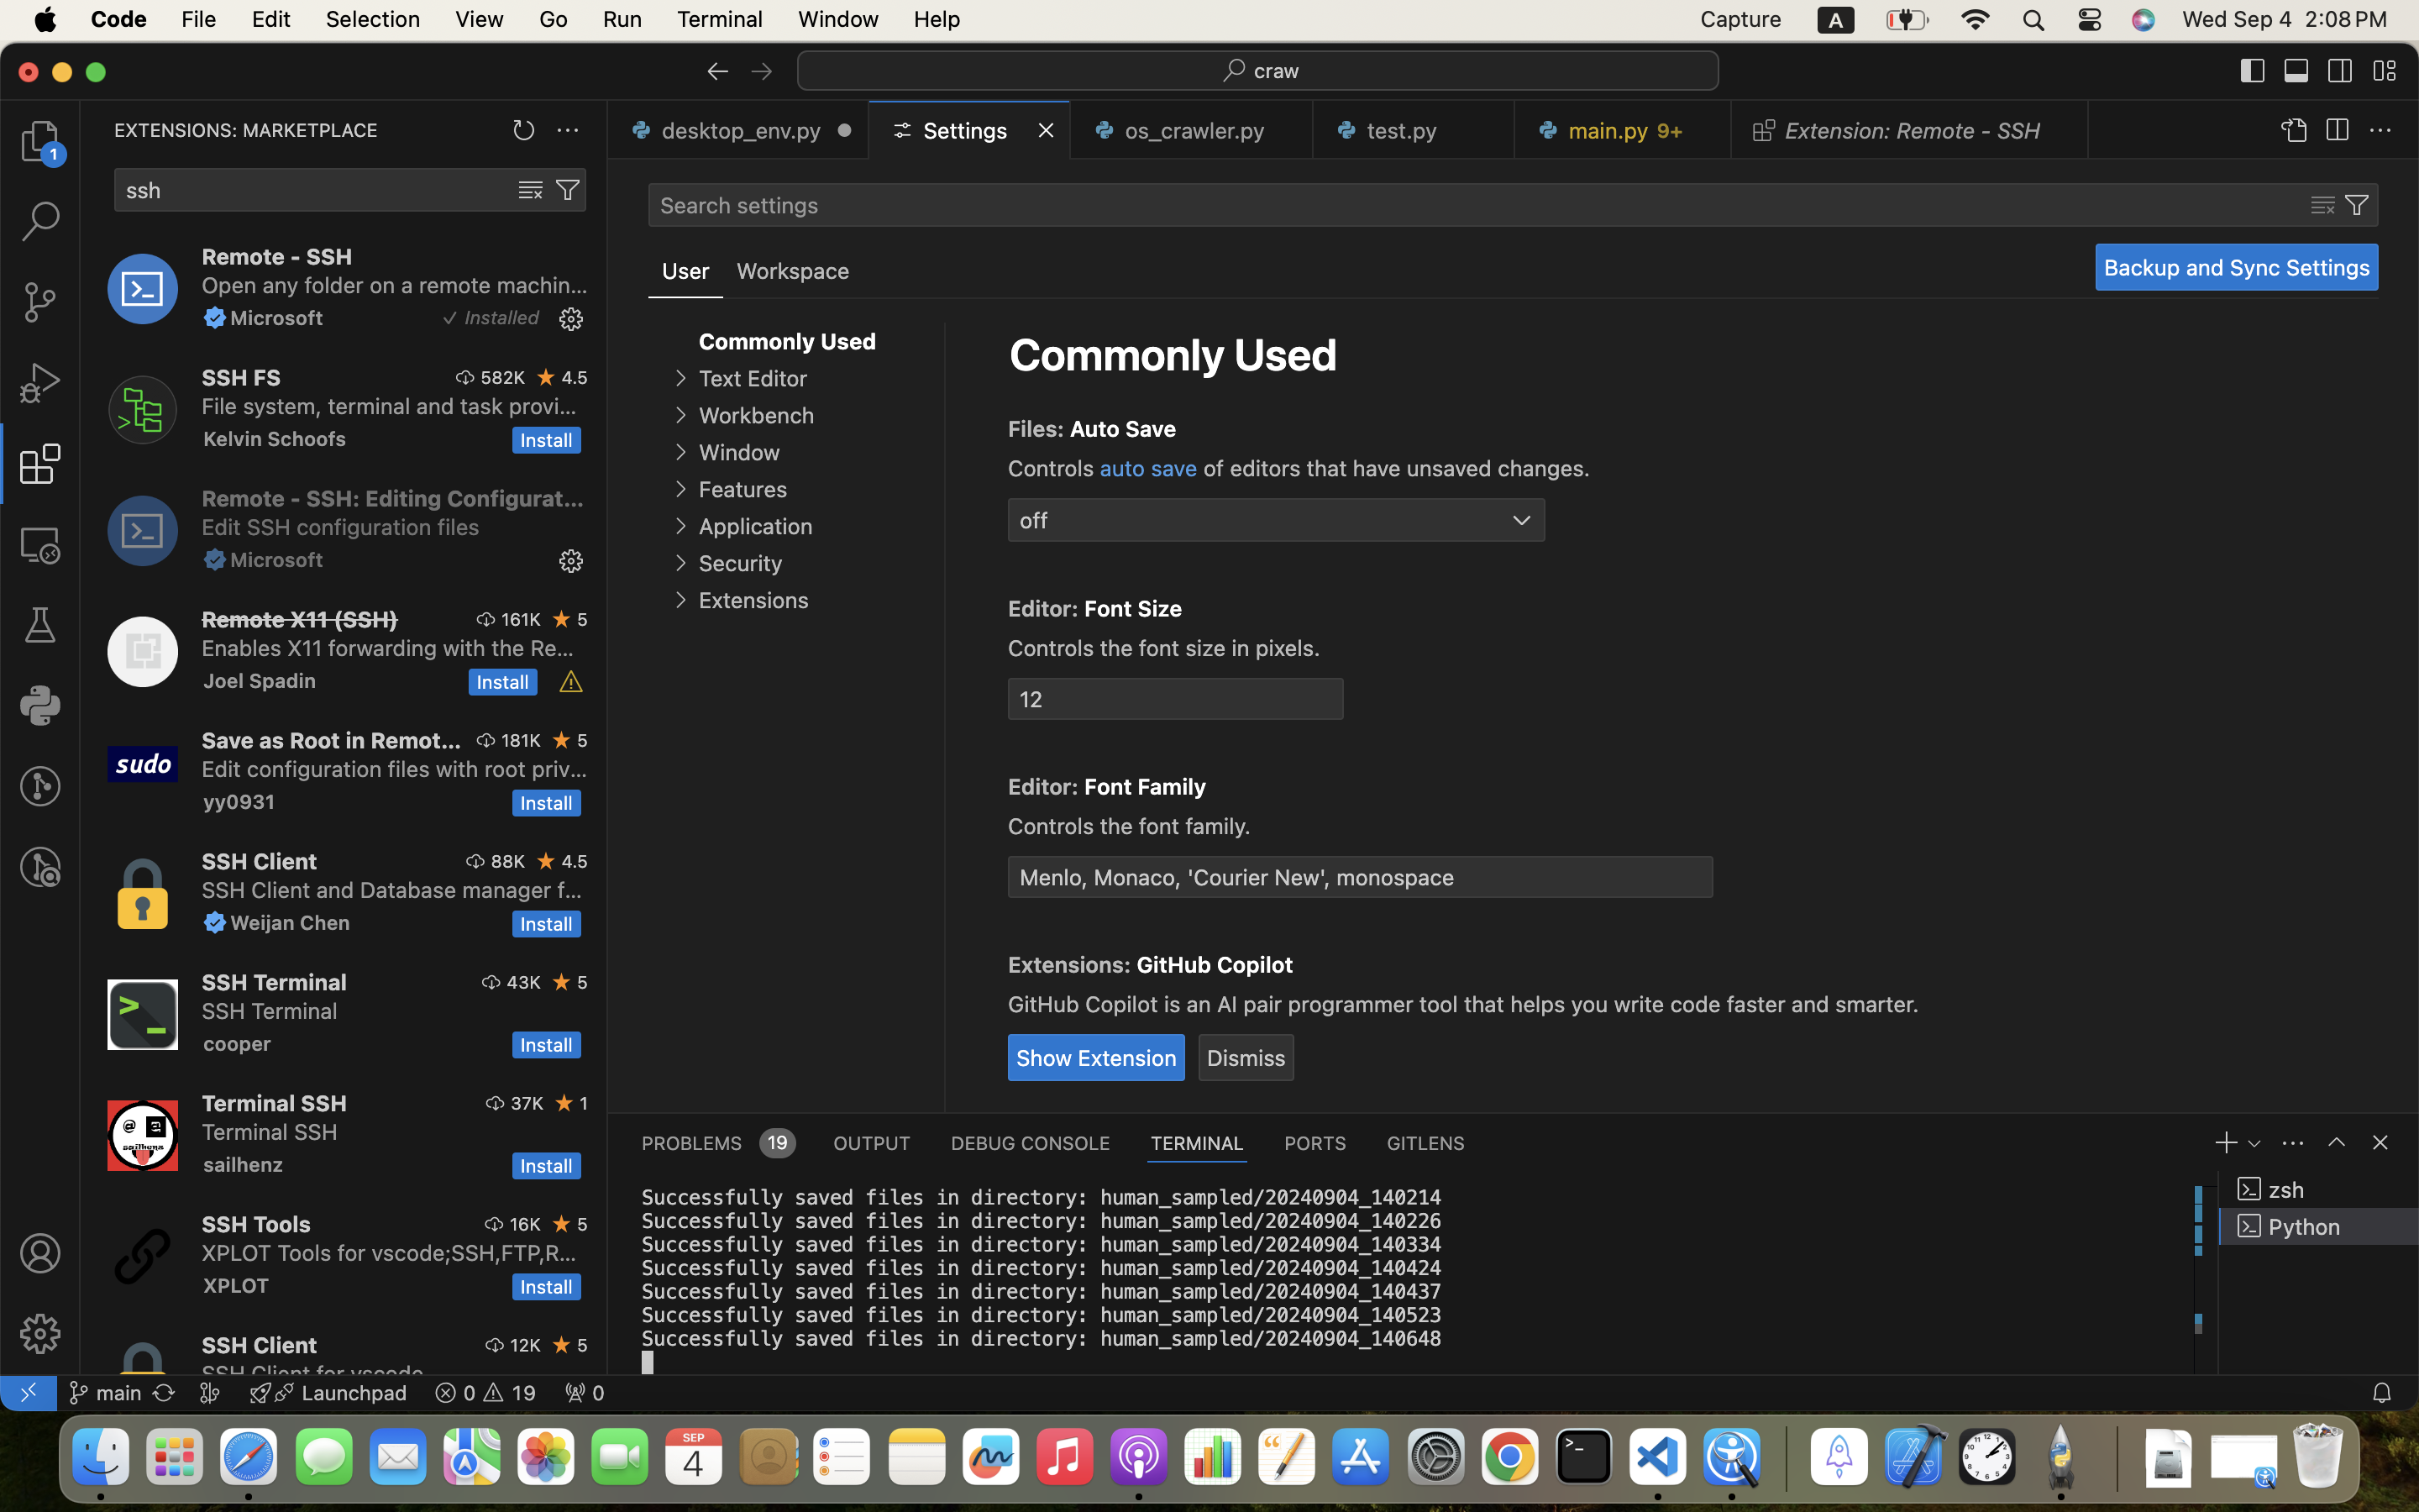 This screenshot has width=2419, height=1512. What do you see at coordinates (1031, 1142) in the screenshot?
I see `0 DEBUG CONSOLE` at bounding box center [1031, 1142].